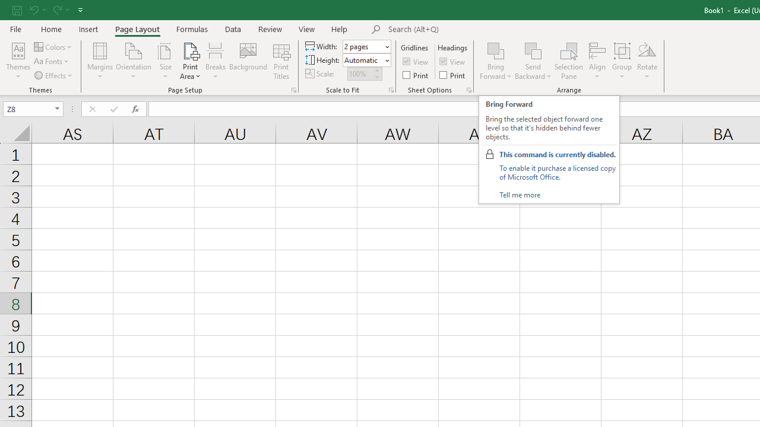 Image resolution: width=760 pixels, height=427 pixels. Describe the element at coordinates (100, 60) in the screenshot. I see `Margins` at that location.